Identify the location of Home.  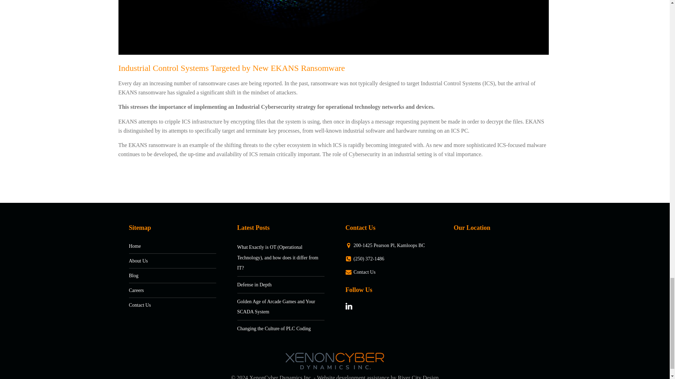
(163, 246).